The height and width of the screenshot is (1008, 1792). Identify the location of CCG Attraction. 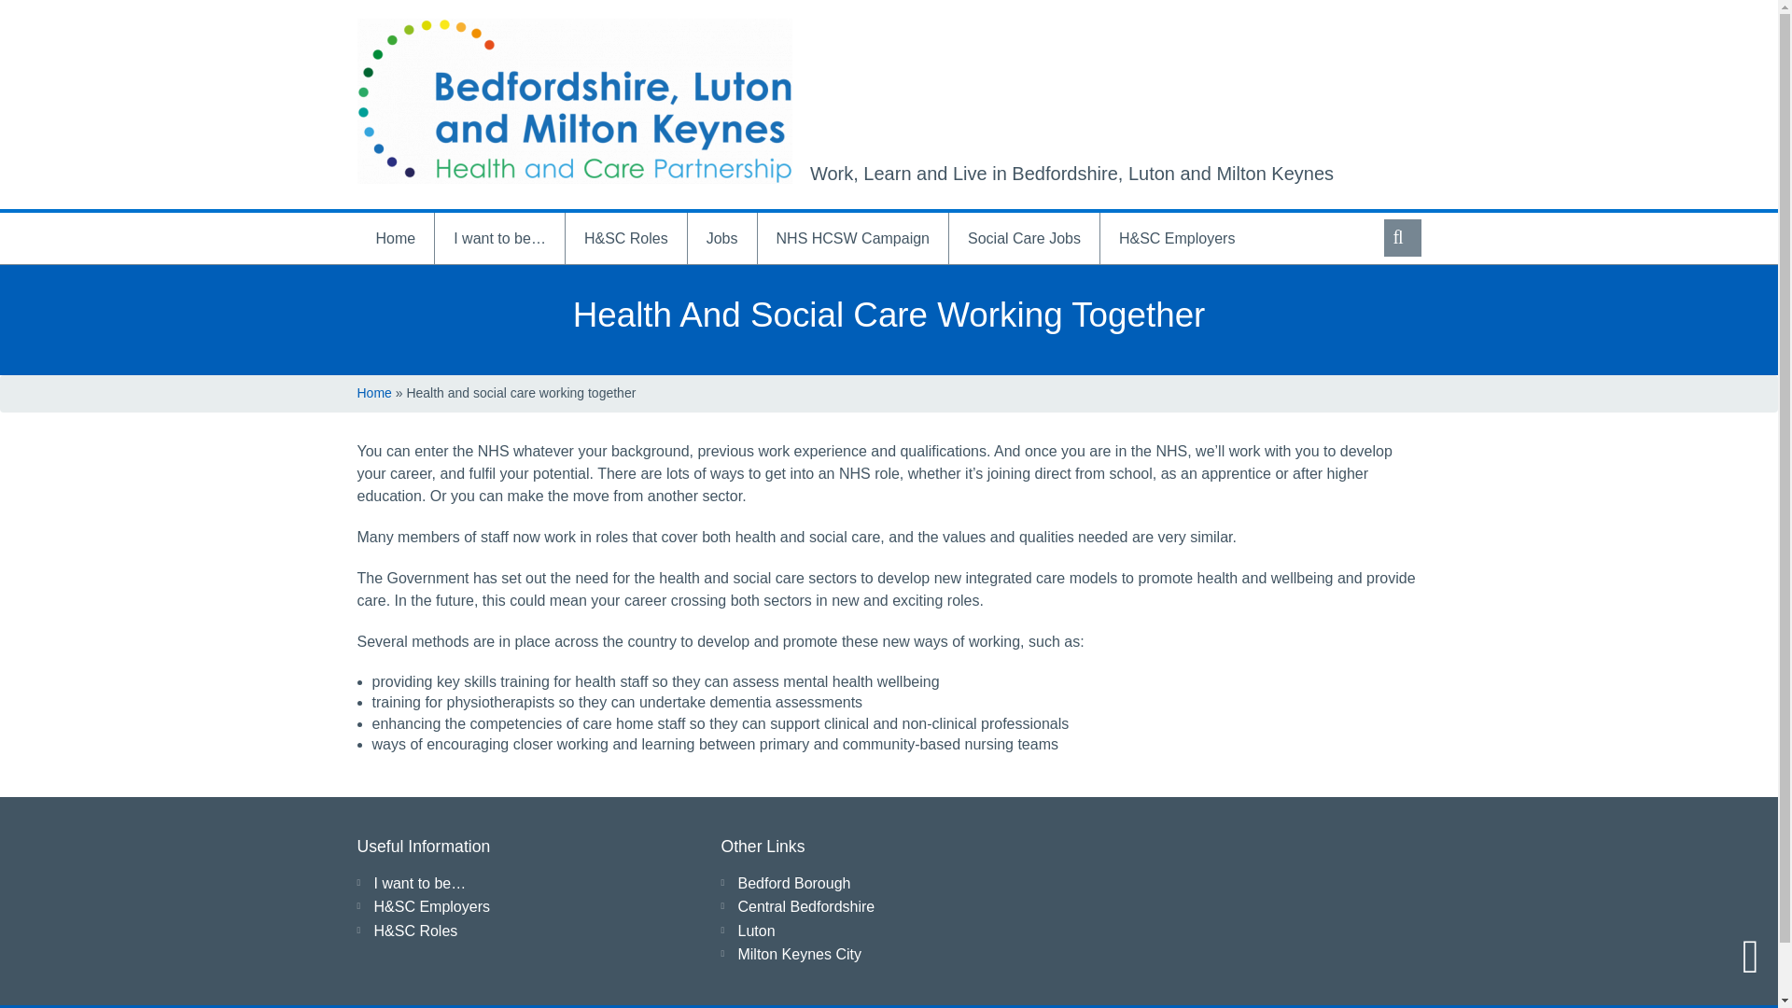
(574, 101).